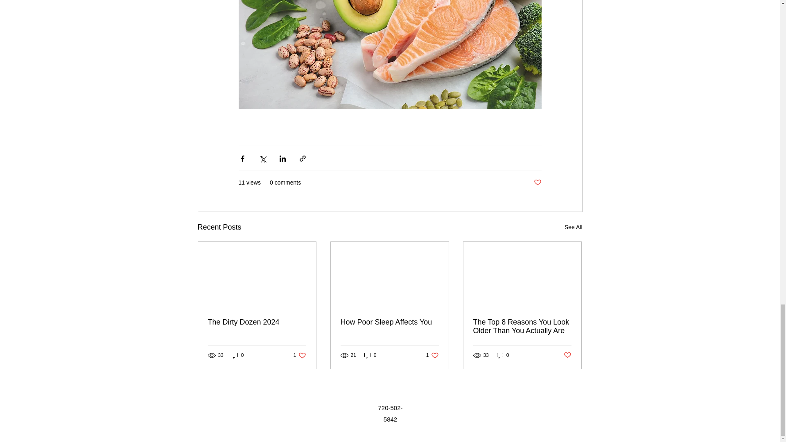 Image resolution: width=786 pixels, height=442 pixels. I want to click on The Dirty Dozen 2024, so click(257, 322).